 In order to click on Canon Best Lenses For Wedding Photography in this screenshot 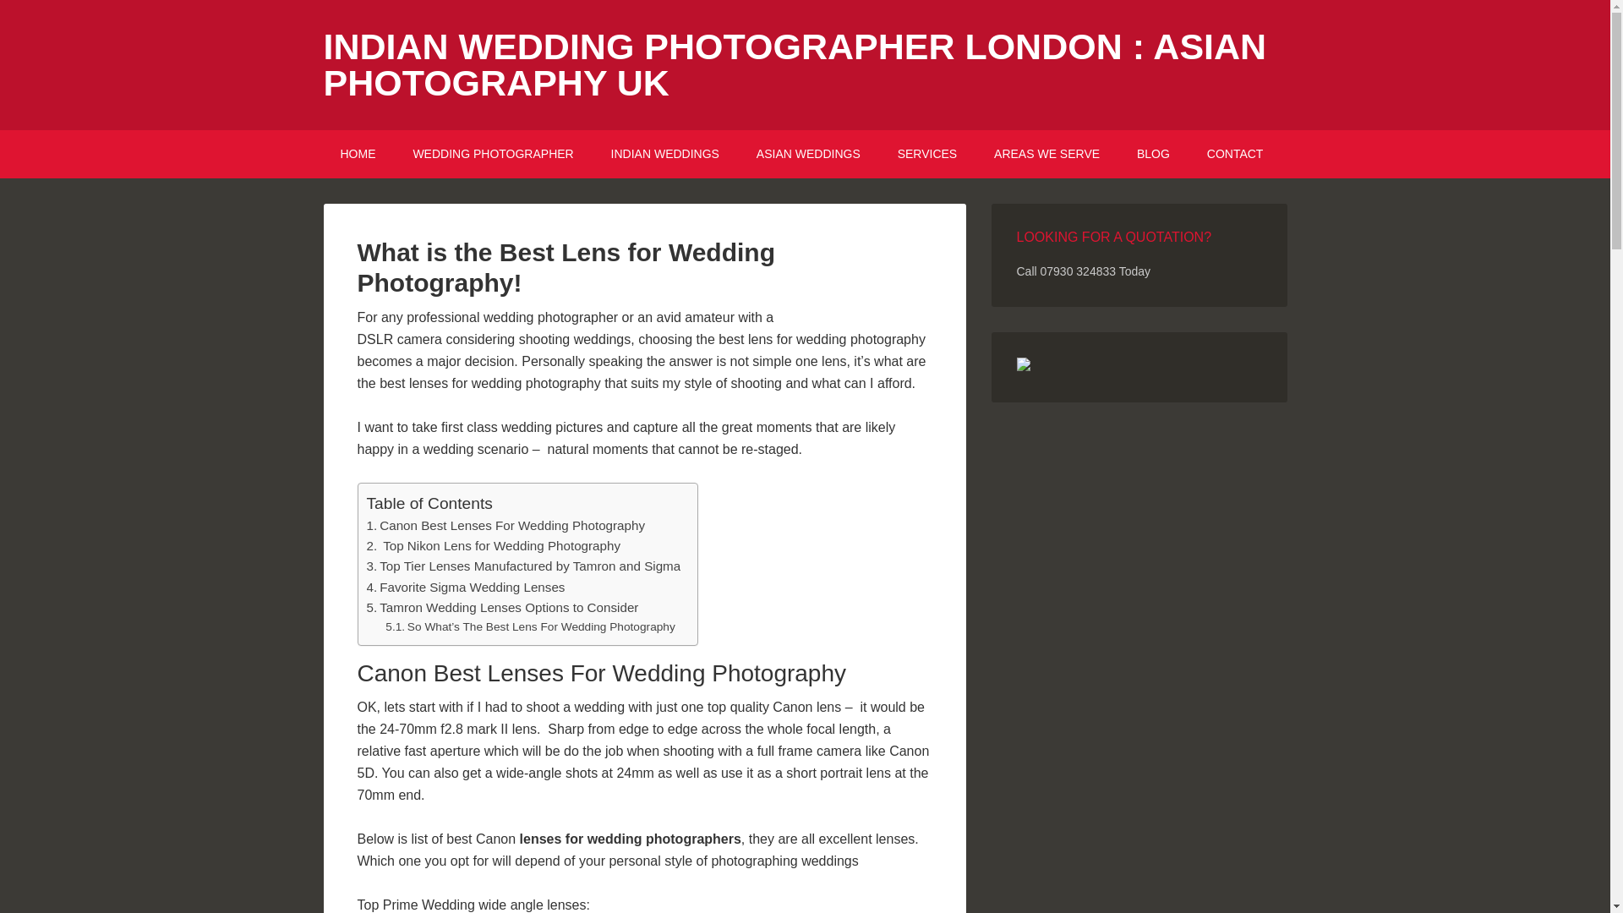, I will do `click(505, 526)`.